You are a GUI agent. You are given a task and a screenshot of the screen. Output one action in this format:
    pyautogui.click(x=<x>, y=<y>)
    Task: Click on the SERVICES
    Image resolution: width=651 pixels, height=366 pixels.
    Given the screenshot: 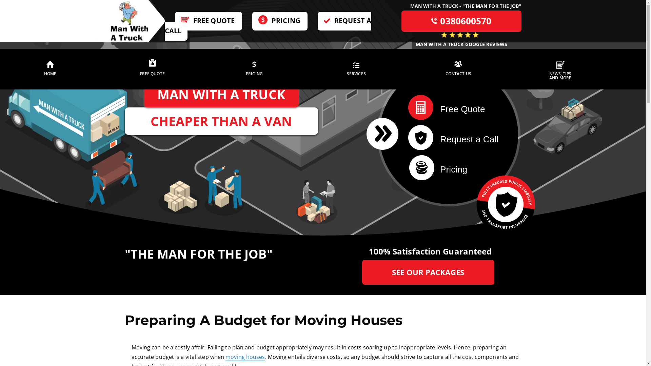 What is the action you would take?
    pyautogui.click(x=356, y=69)
    